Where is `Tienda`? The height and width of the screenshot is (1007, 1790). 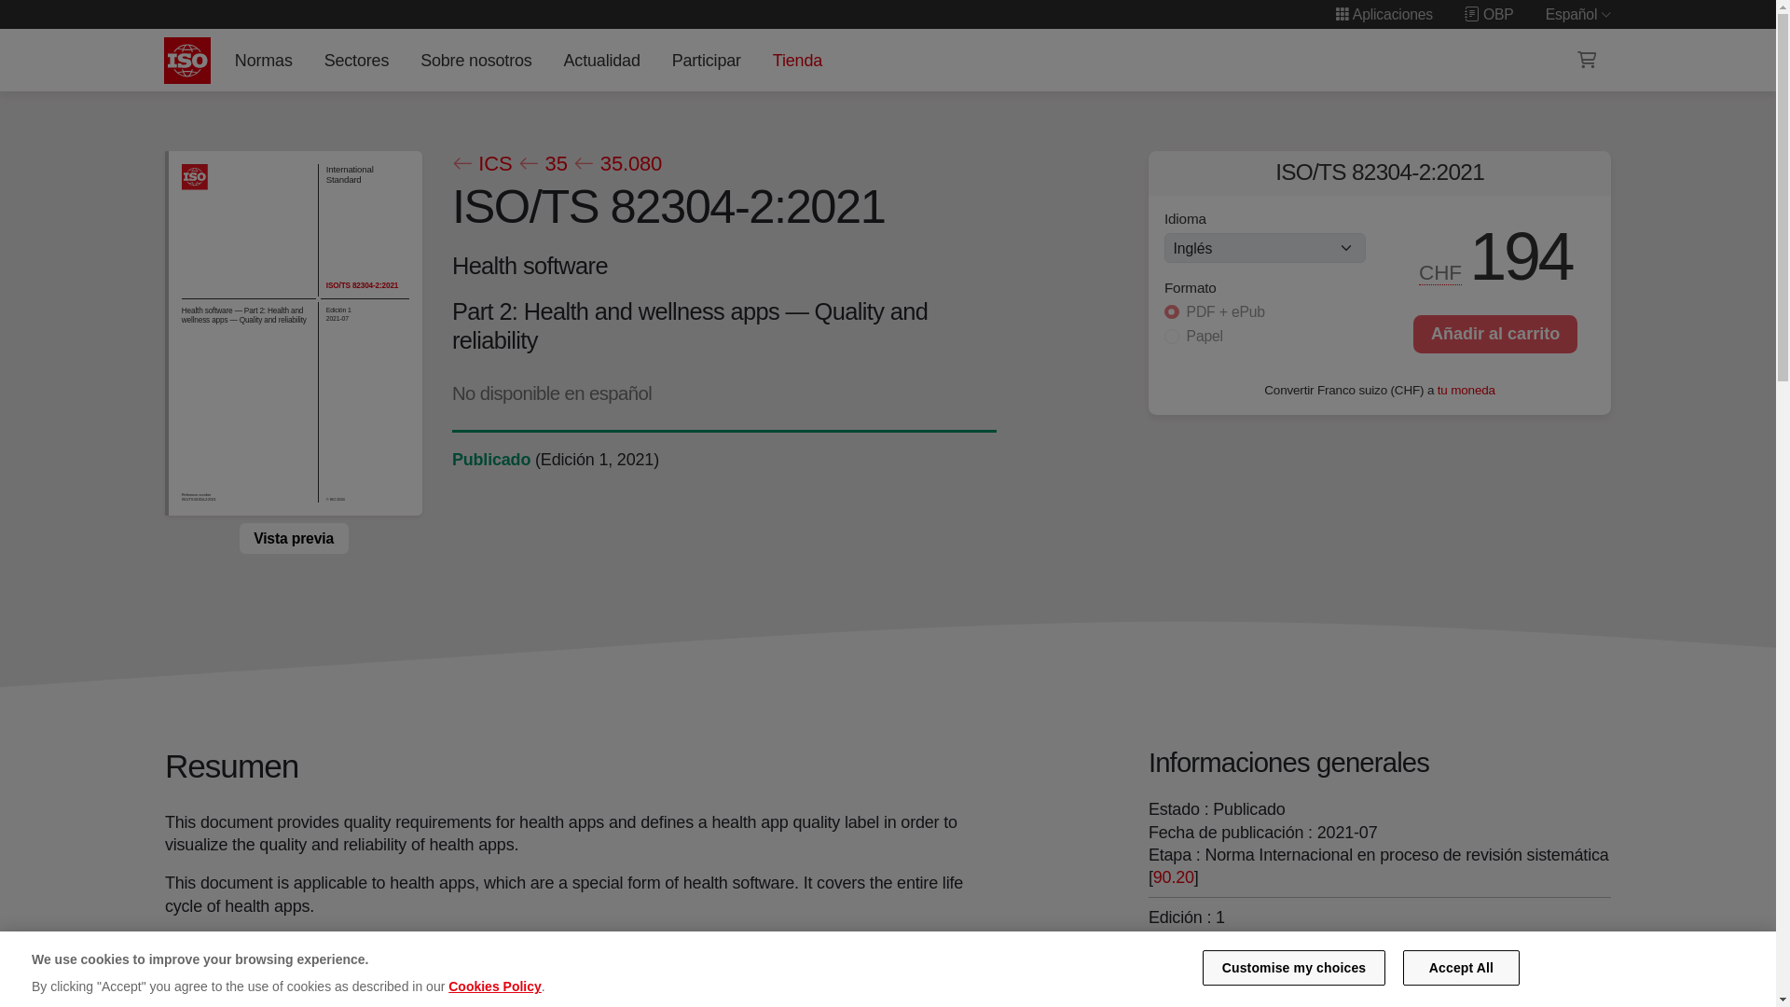 Tienda is located at coordinates (796, 60).